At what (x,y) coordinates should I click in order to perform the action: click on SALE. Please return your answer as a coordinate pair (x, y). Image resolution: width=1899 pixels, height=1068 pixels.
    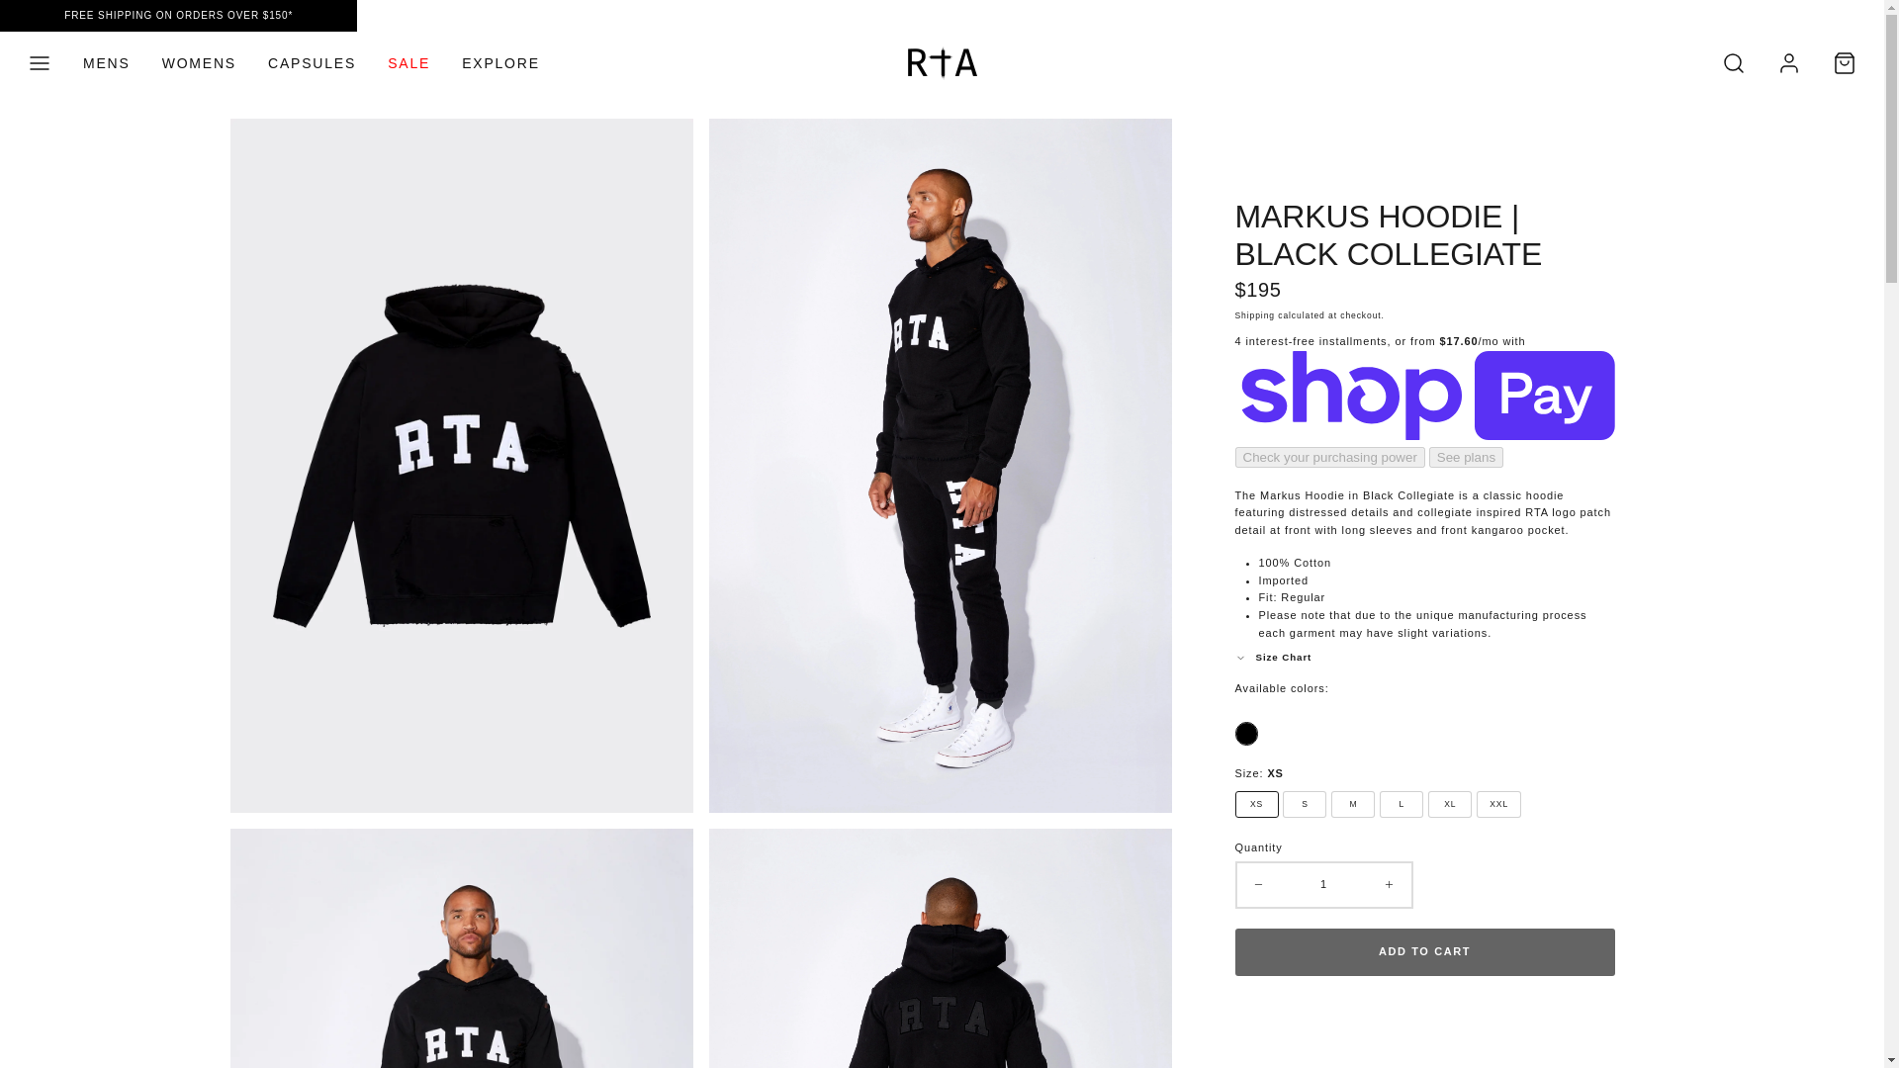
    Looking at the image, I should click on (409, 63).